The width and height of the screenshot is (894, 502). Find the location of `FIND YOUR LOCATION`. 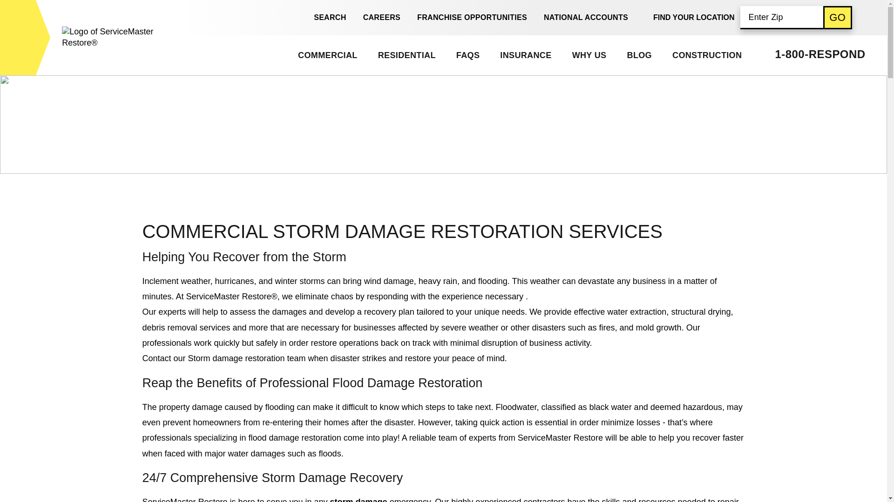

FIND YOUR LOCATION is located at coordinates (694, 17).